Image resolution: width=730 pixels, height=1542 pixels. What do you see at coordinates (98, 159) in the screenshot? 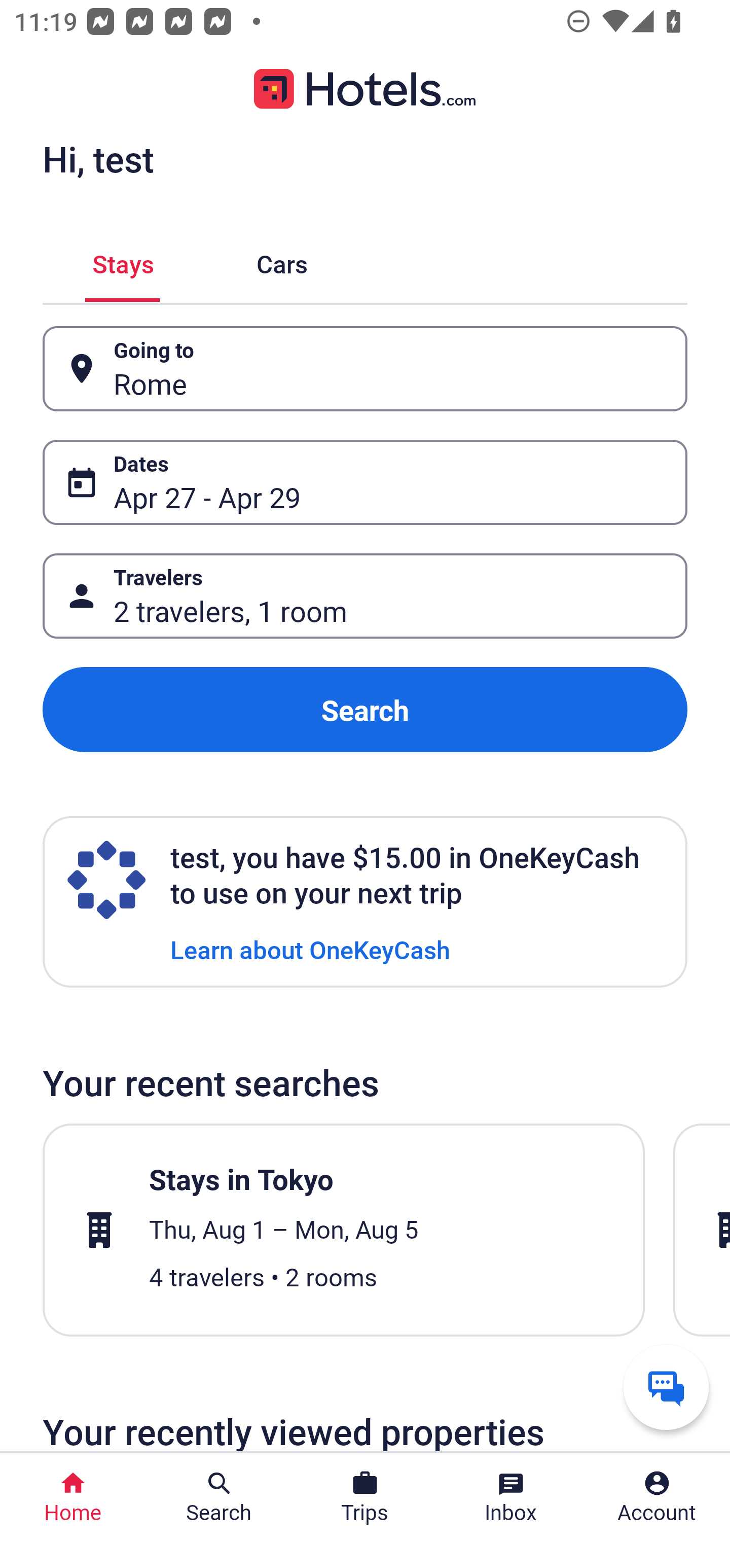
I see `Hi, test` at bounding box center [98, 159].